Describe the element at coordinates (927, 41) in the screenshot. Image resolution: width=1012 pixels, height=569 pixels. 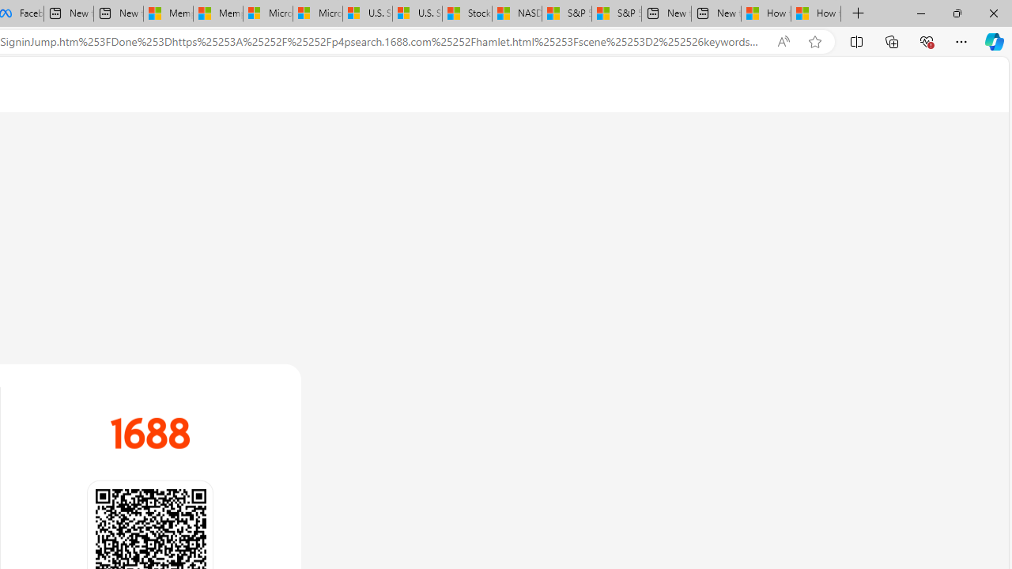
I see `Browser essentials` at that location.